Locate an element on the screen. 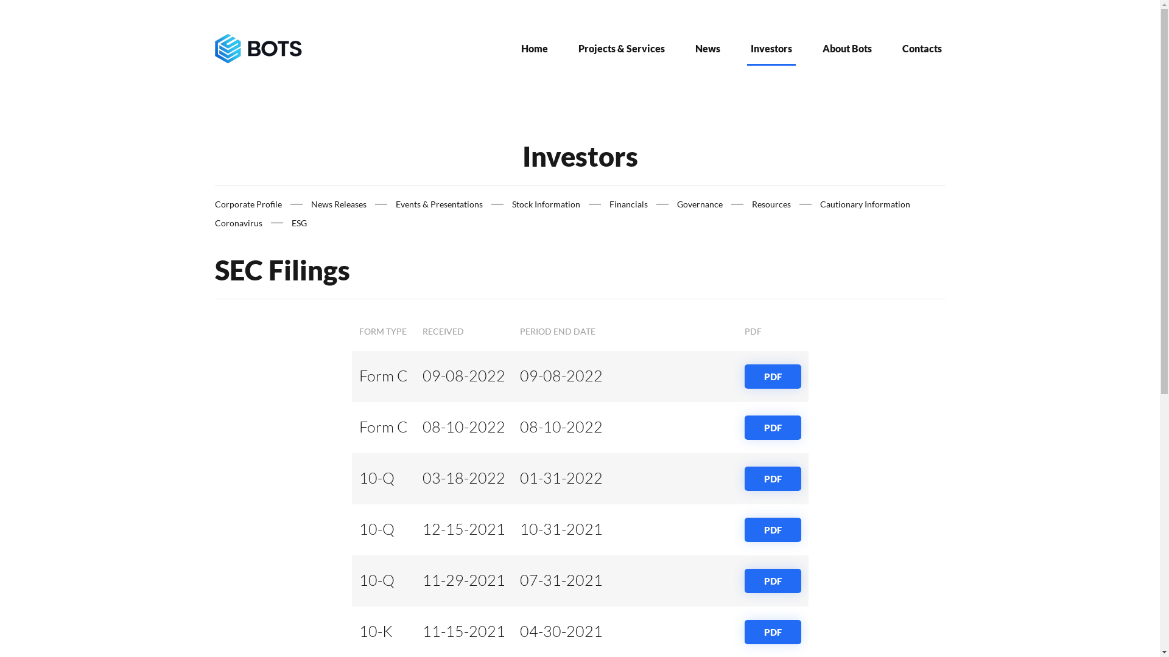 Image resolution: width=1169 pixels, height=657 pixels. Contacts is located at coordinates (922, 49).